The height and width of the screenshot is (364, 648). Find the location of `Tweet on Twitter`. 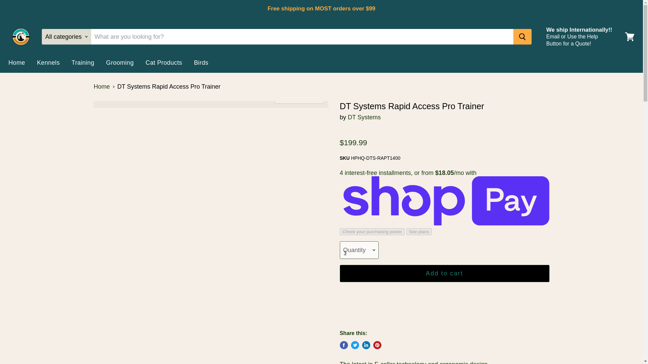

Tweet on Twitter is located at coordinates (355, 345).